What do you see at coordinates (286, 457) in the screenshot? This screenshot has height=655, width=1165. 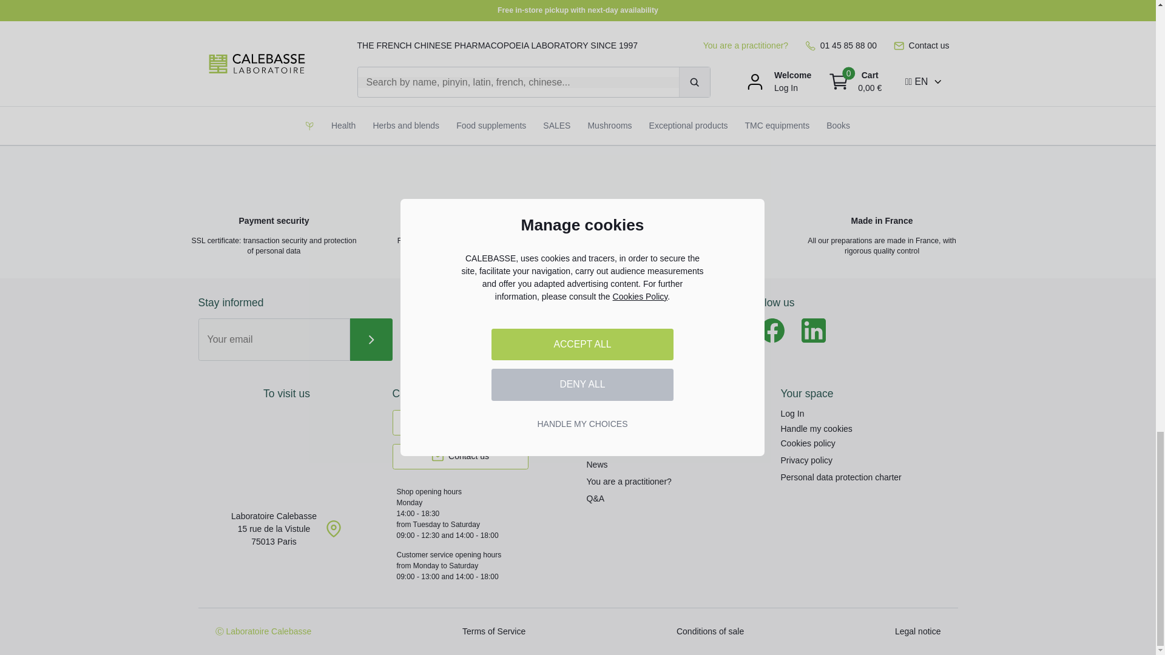 I see `Find us` at bounding box center [286, 457].